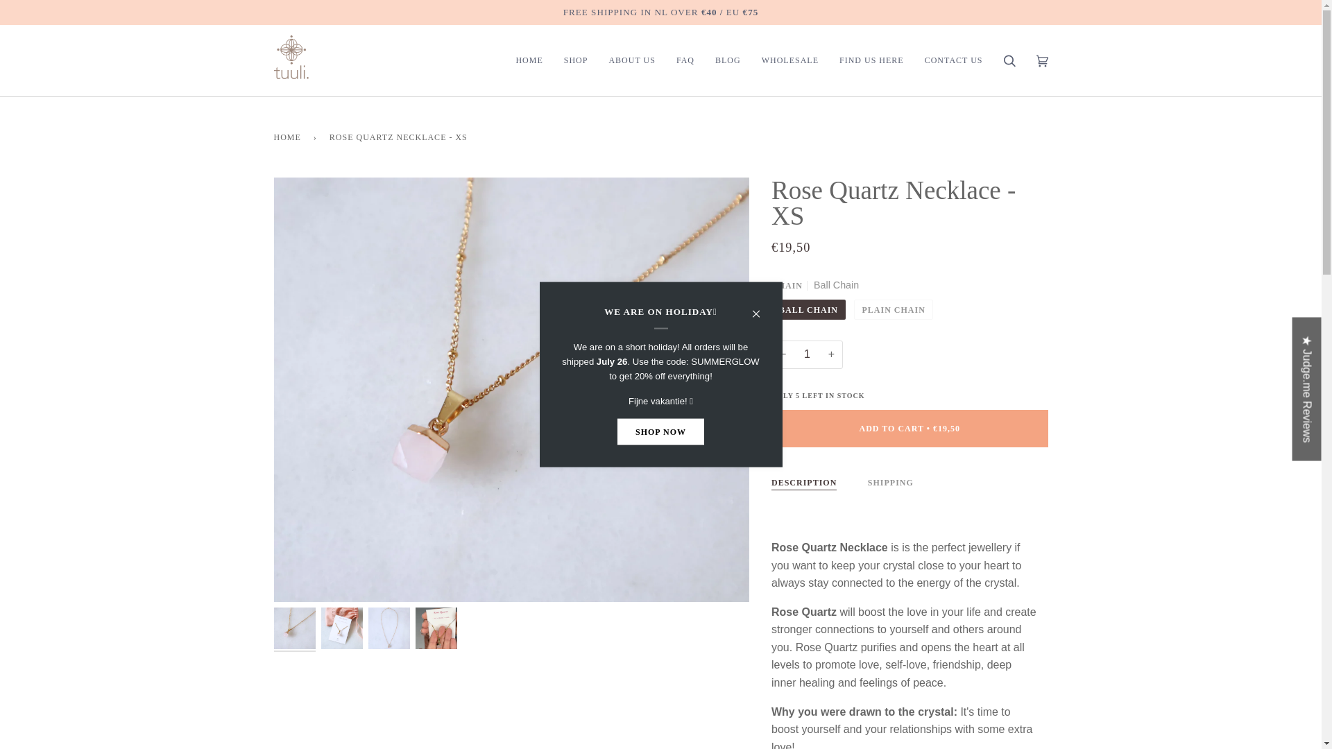  Describe the element at coordinates (871, 60) in the screenshot. I see `FIND US HERE` at that location.